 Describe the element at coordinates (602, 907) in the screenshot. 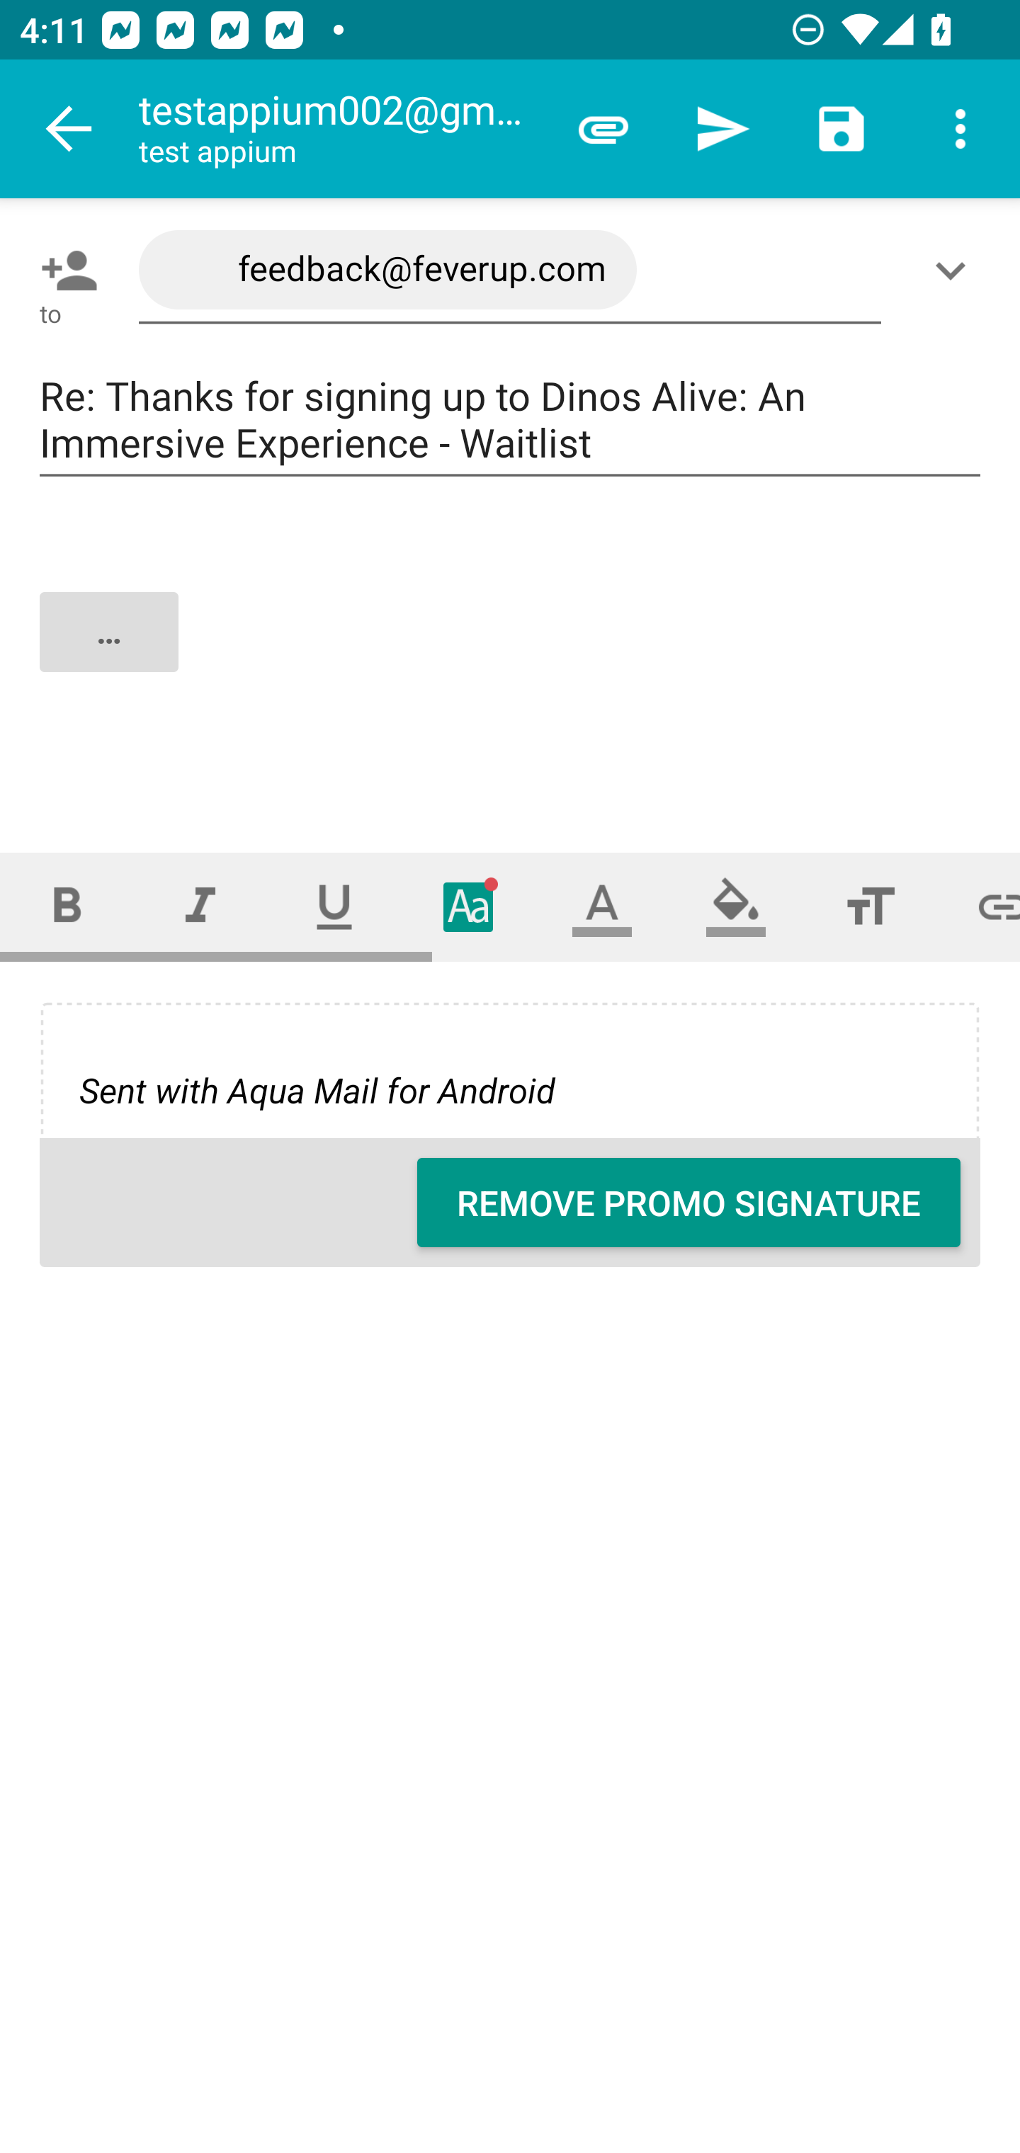

I see `Text color` at that location.